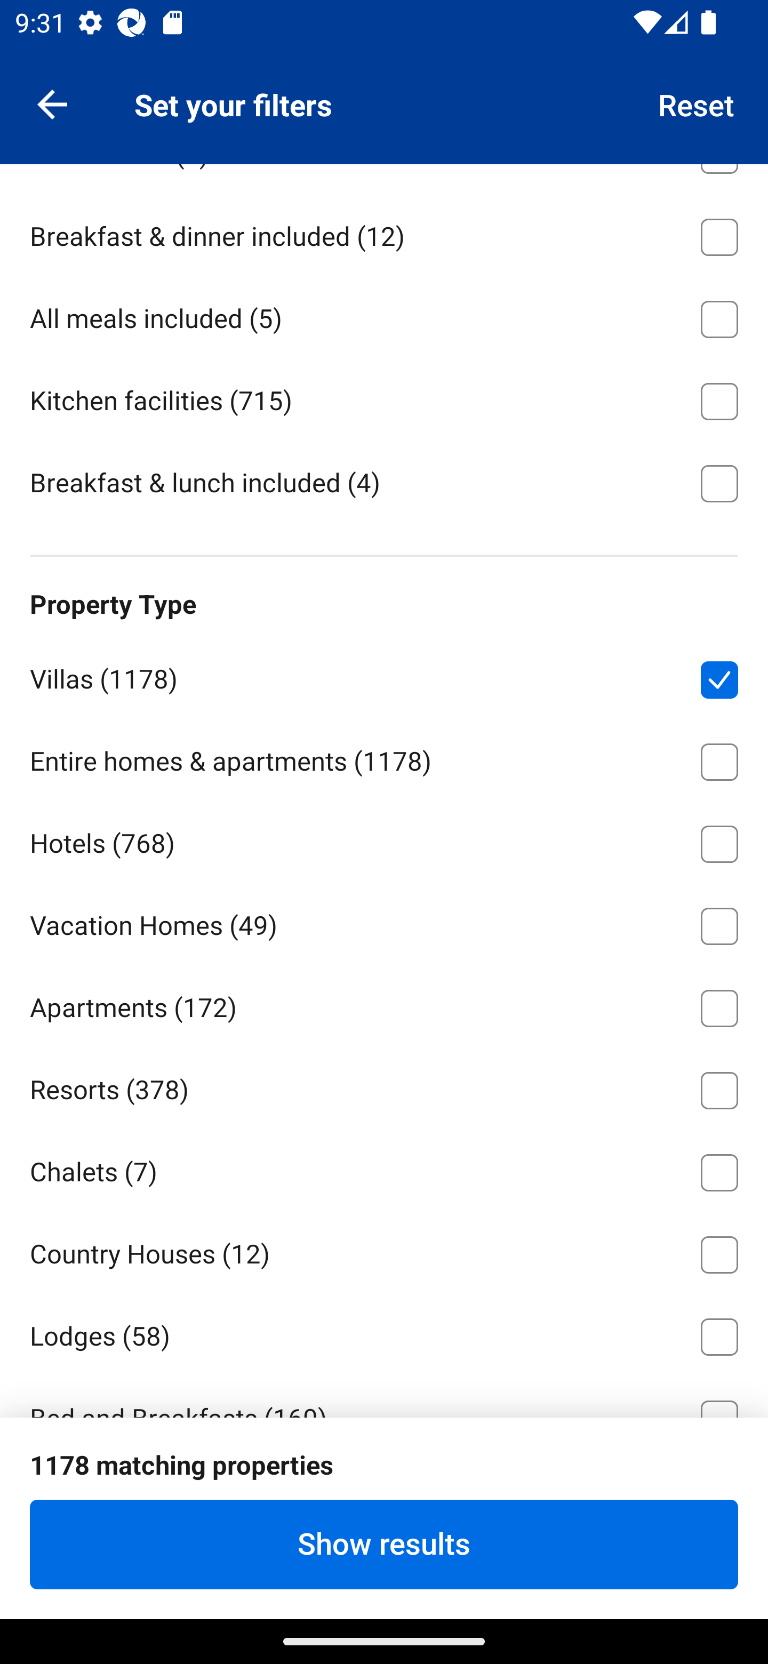 This screenshot has height=1664, width=768. Describe the element at coordinates (384, 757) in the screenshot. I see `Entire homes & apartments ⁦(1178)` at that location.